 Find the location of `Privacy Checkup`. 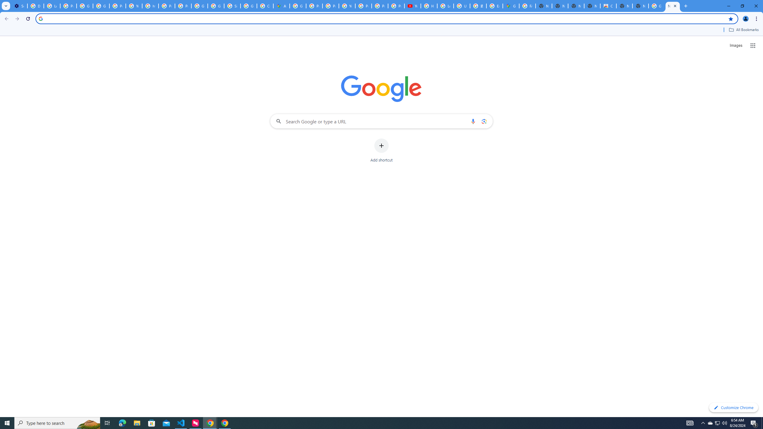

Privacy Checkup is located at coordinates (380, 6).